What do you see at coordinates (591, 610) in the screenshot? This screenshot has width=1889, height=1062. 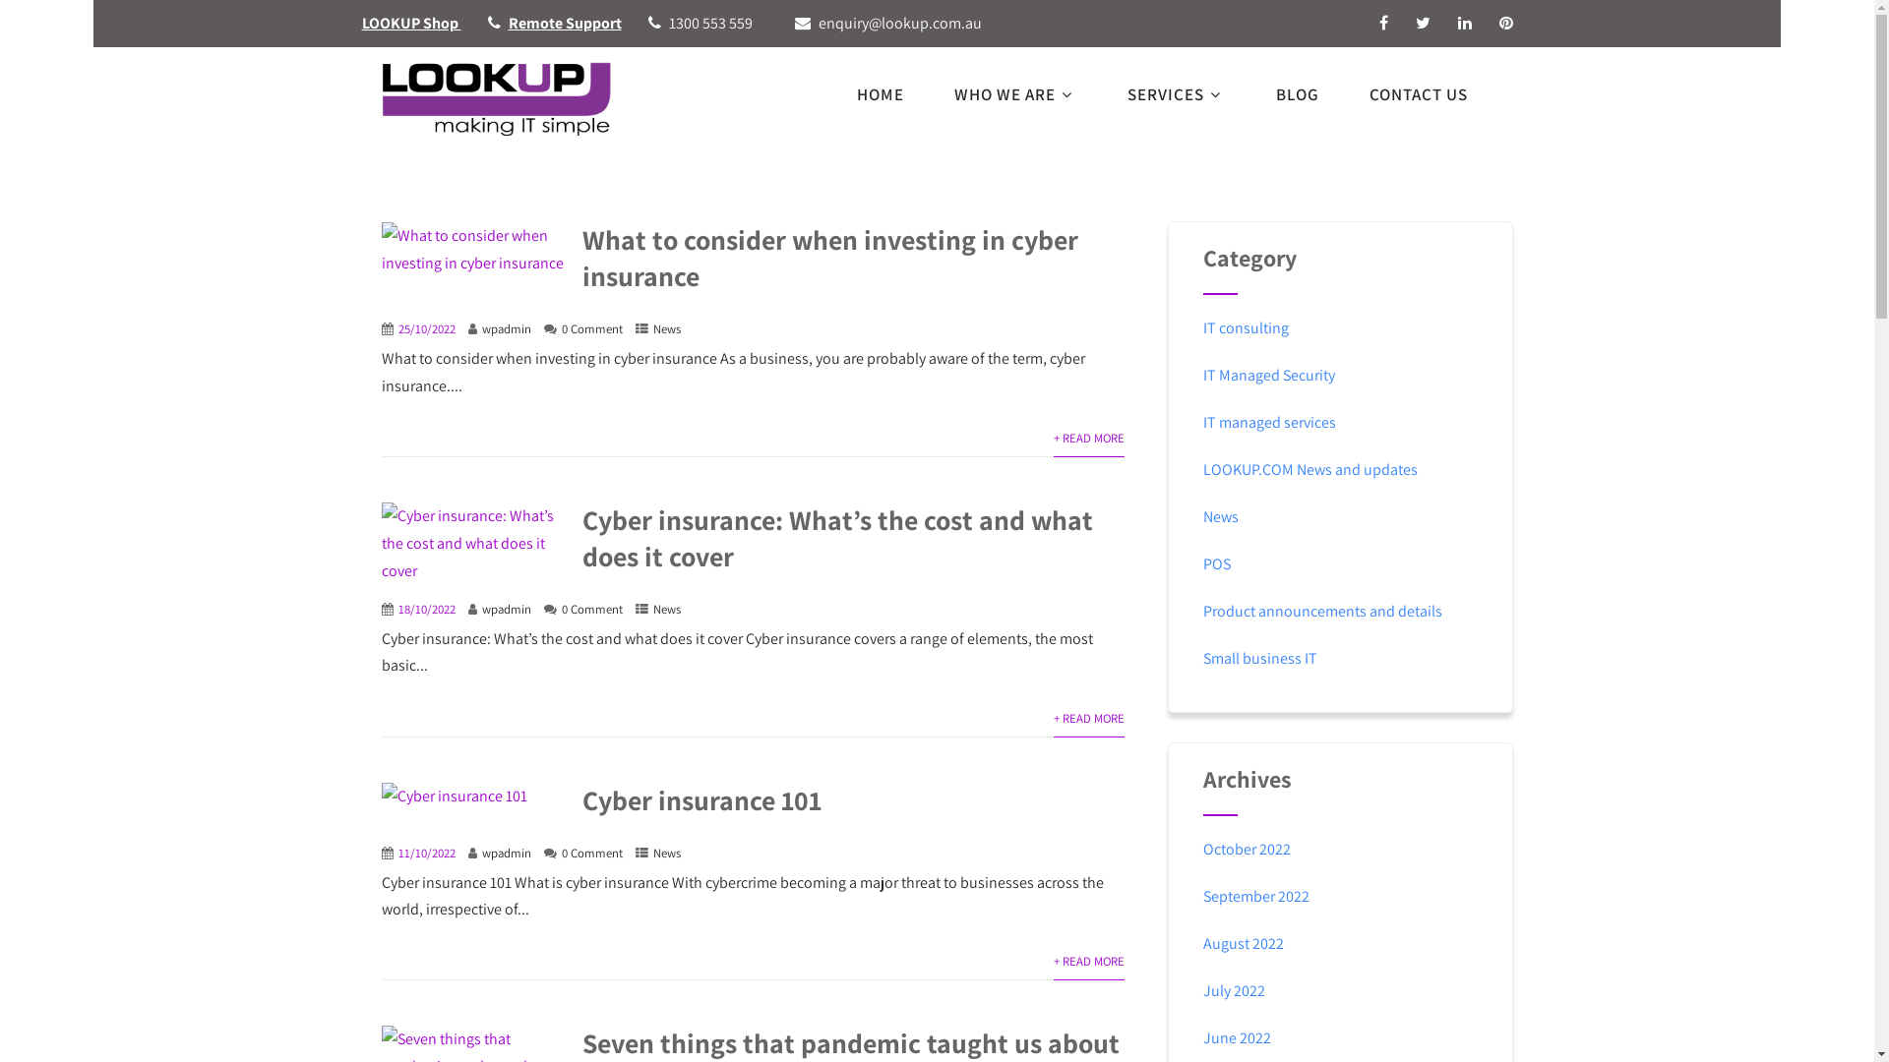 I see `0 Comment` at bounding box center [591, 610].